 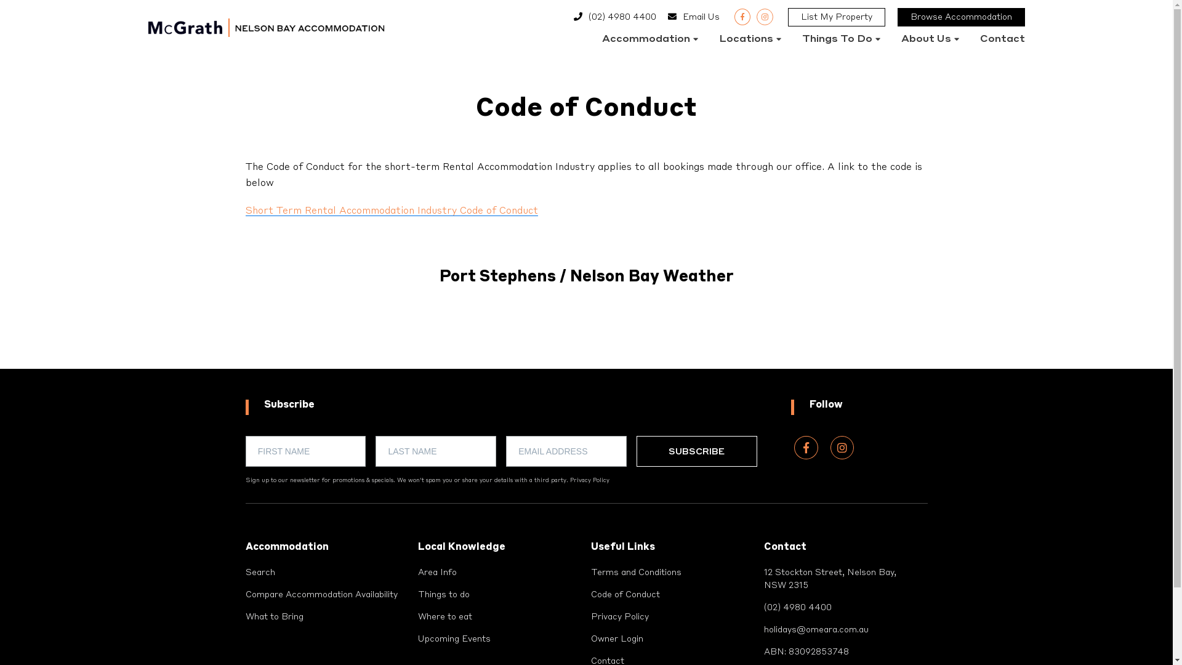 I want to click on Owner Login, so click(x=617, y=639).